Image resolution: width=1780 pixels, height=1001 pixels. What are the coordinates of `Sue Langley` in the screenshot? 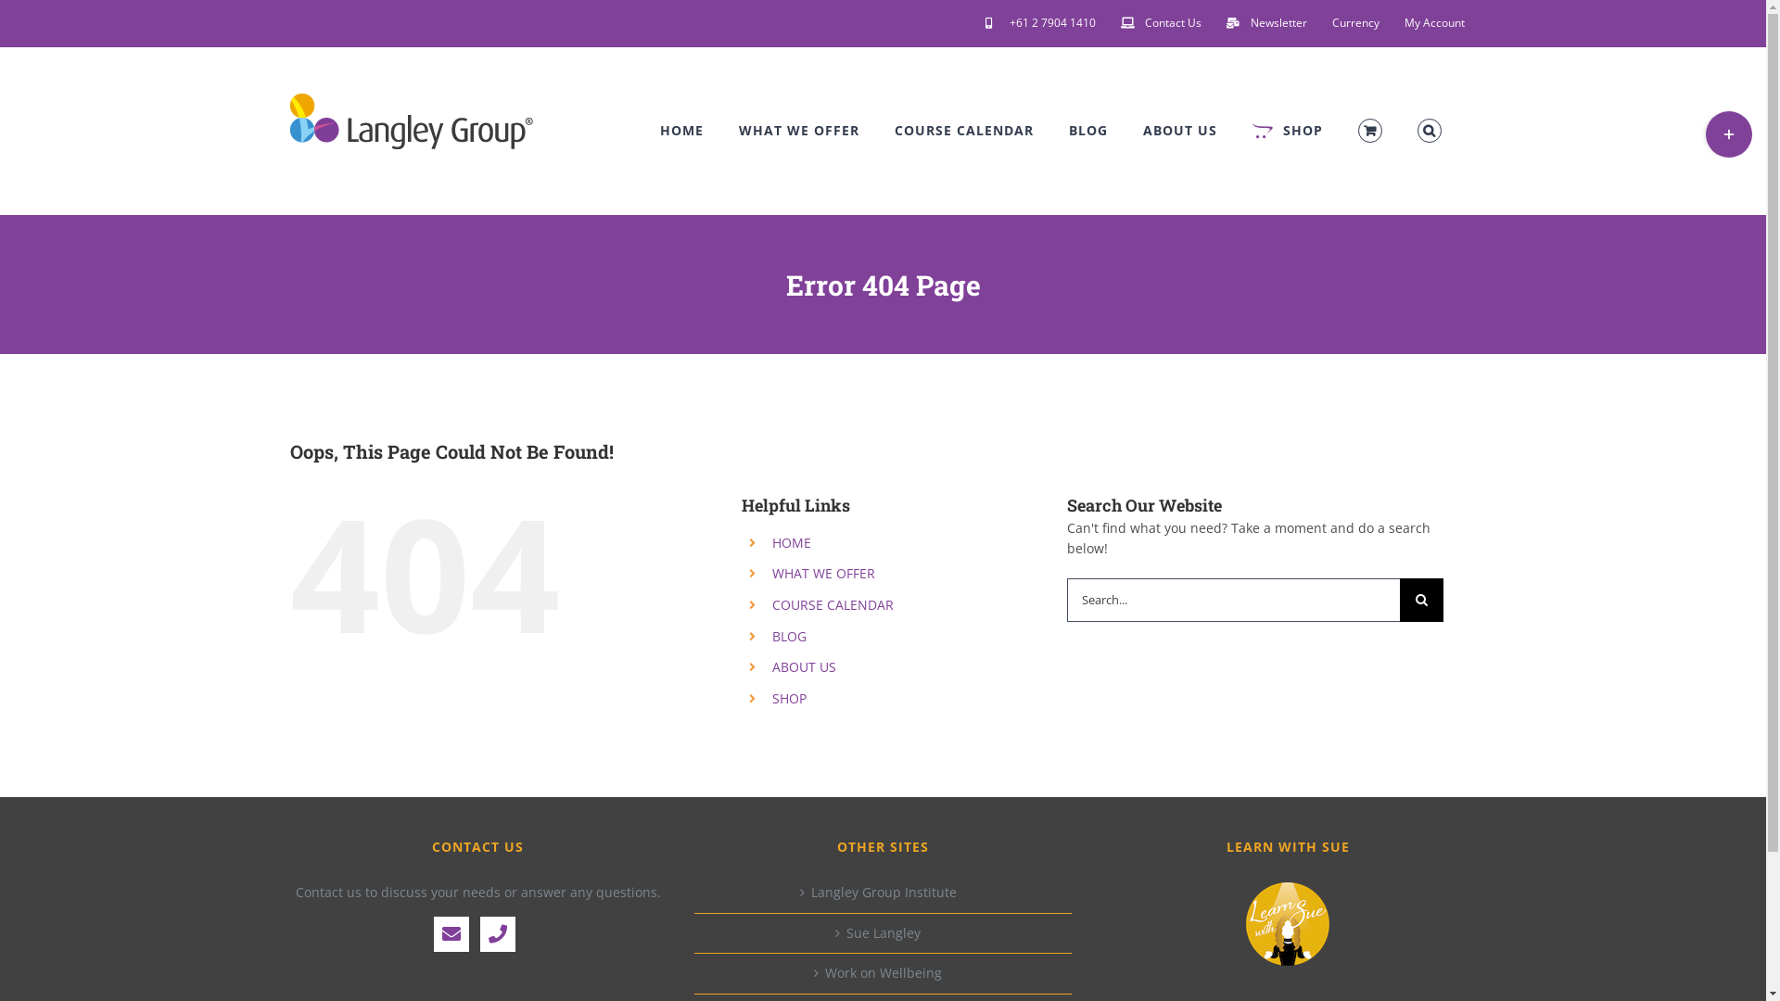 It's located at (884, 932).